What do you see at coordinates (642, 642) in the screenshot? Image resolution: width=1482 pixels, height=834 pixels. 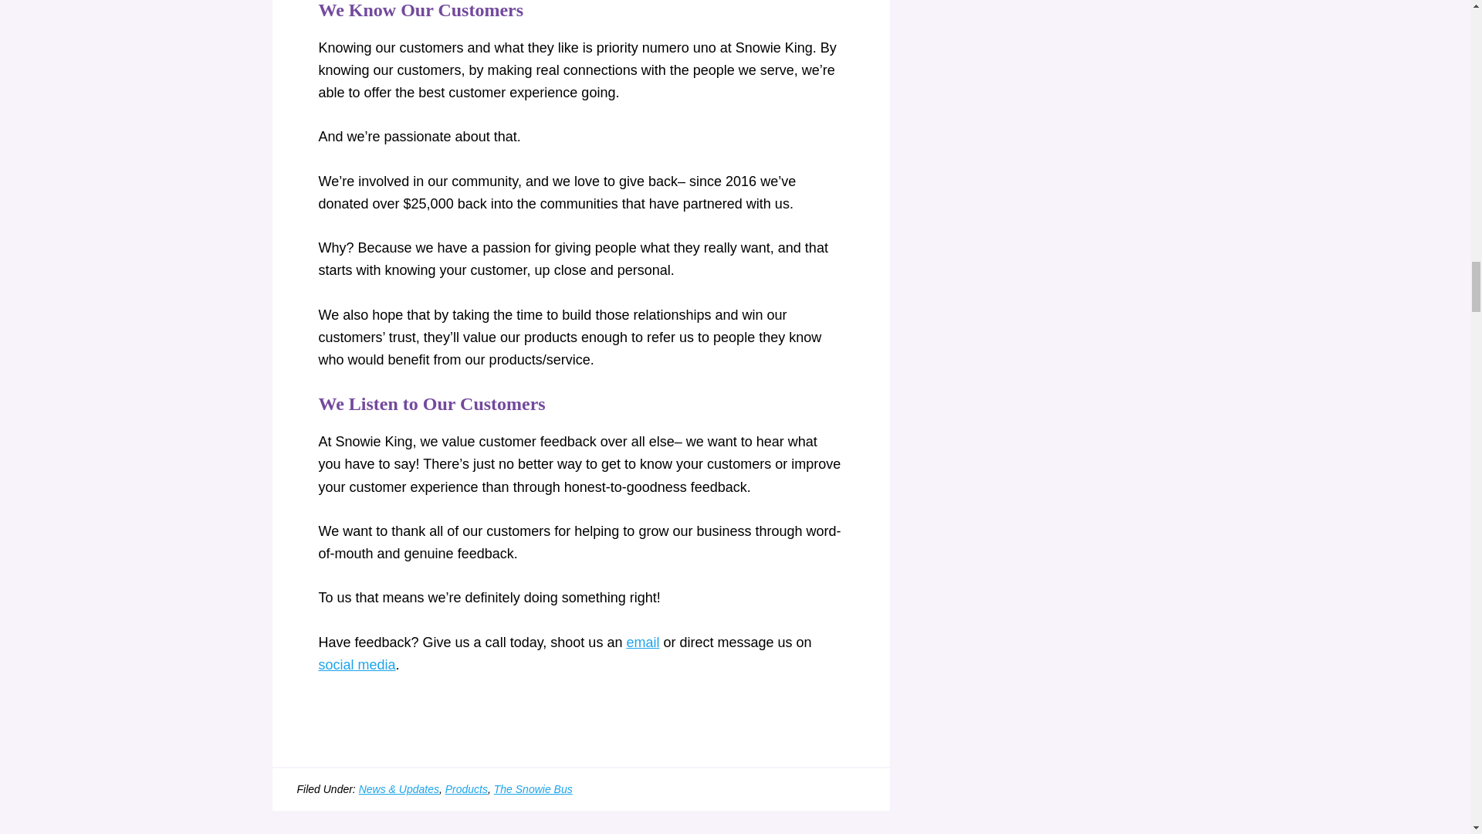 I see `email` at bounding box center [642, 642].